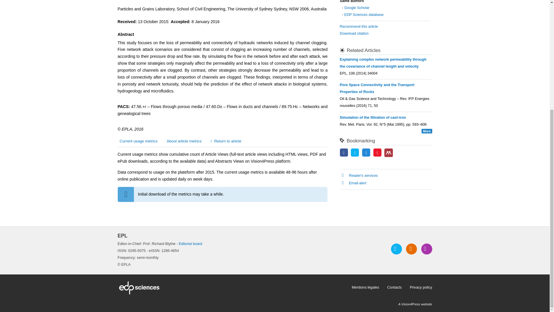  I want to click on EDP Sciences website, so click(233, 287).